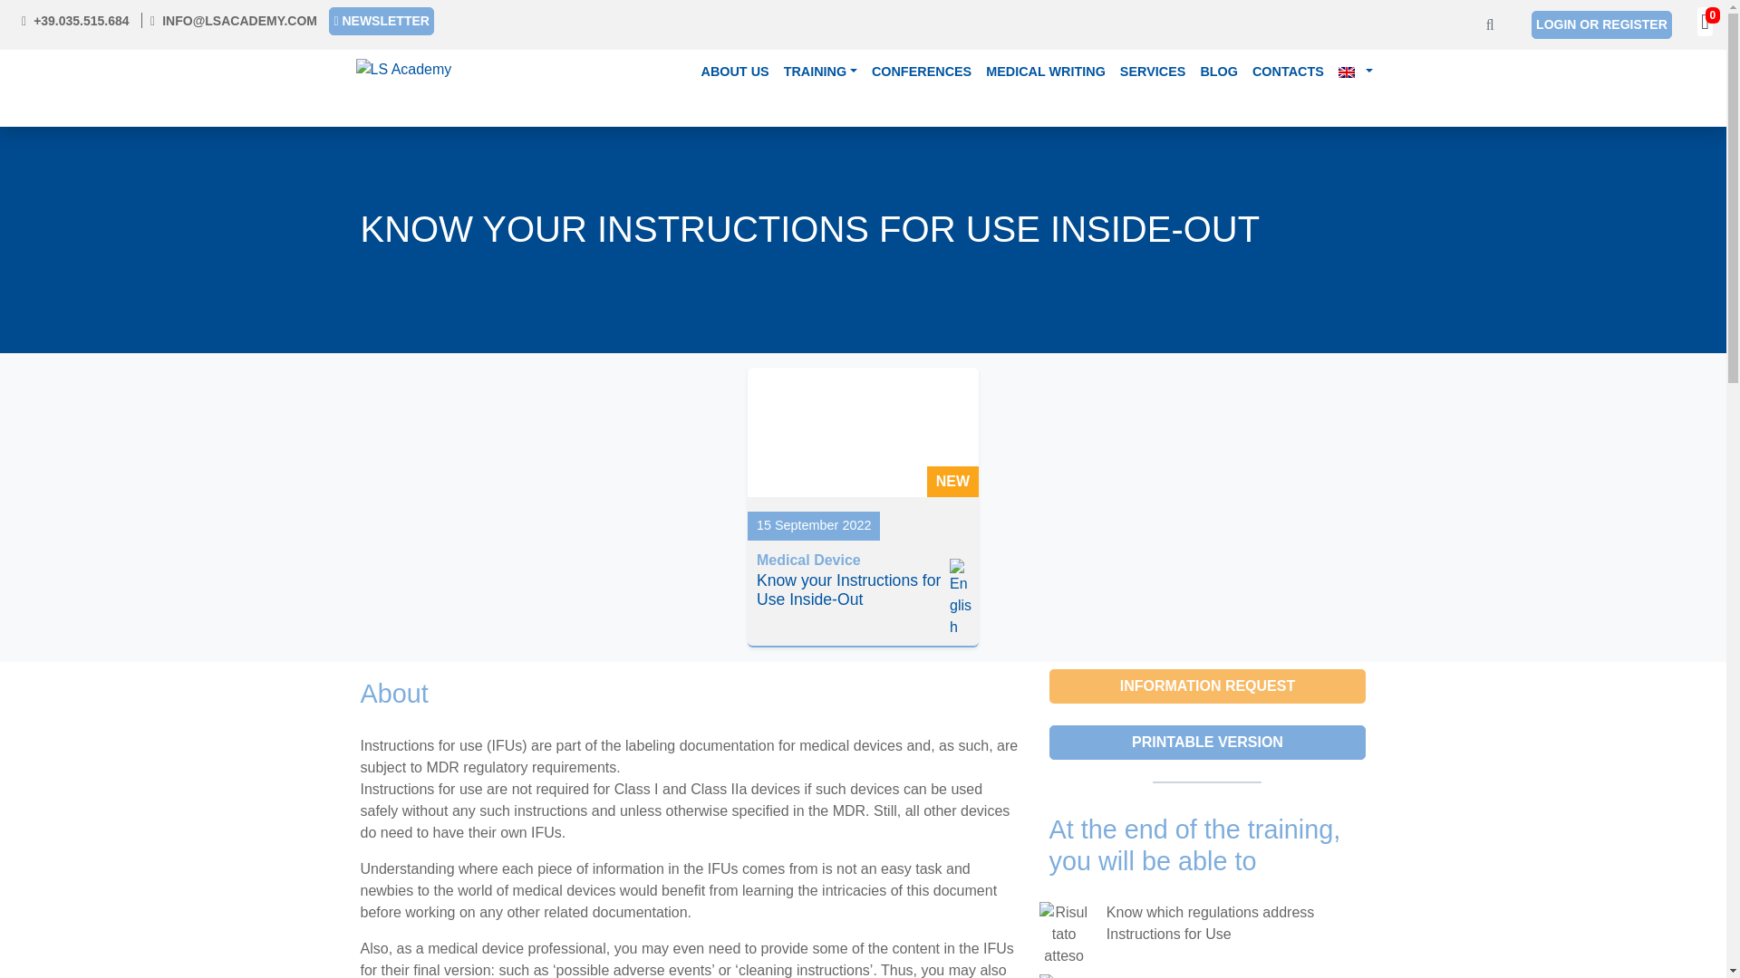 This screenshot has height=978, width=1740. I want to click on CONTACTS, so click(1288, 72).